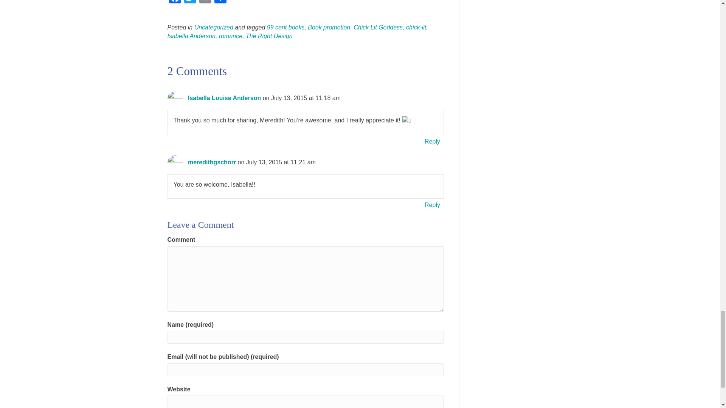 Image resolution: width=726 pixels, height=408 pixels. What do you see at coordinates (214, 27) in the screenshot?
I see `Uncategorized` at bounding box center [214, 27].